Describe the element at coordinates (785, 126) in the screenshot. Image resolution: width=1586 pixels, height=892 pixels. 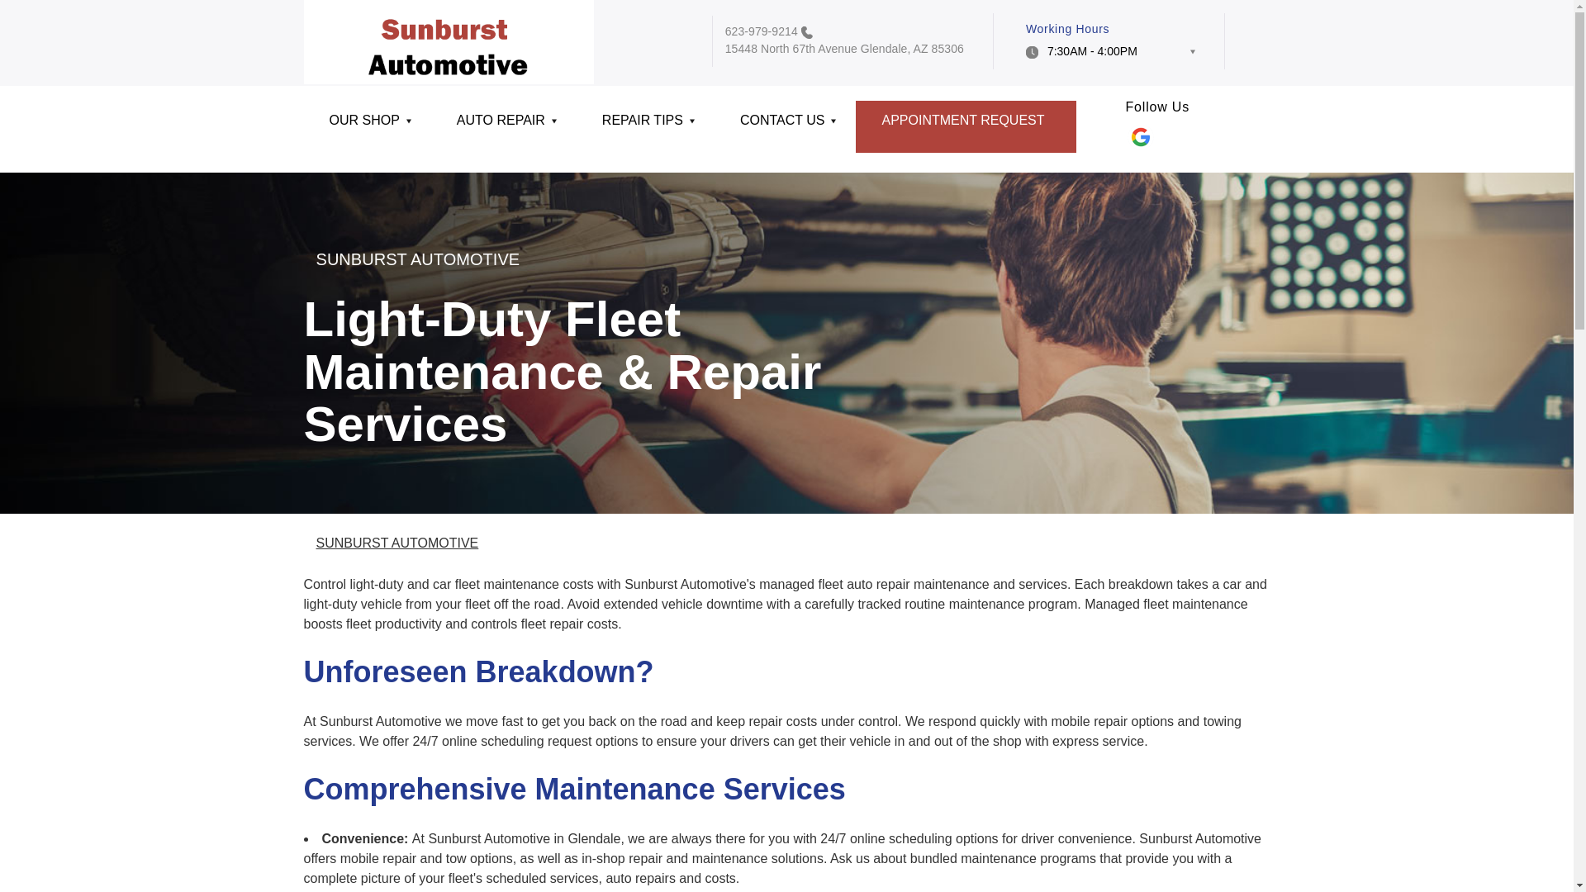
I see `CONTACT US` at that location.